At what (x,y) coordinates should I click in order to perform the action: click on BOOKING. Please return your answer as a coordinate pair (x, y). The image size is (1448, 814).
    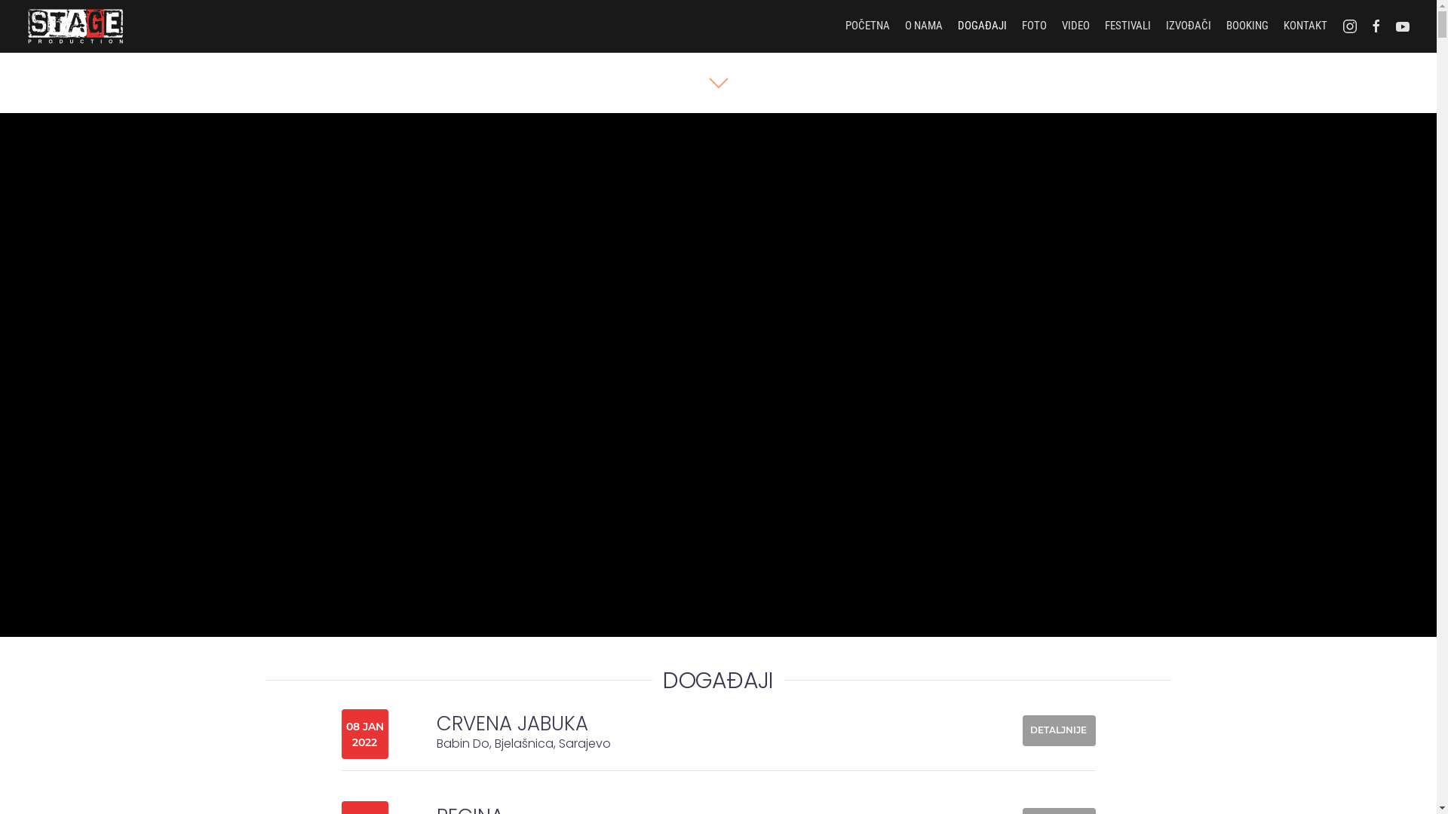
    Looking at the image, I should click on (1247, 26).